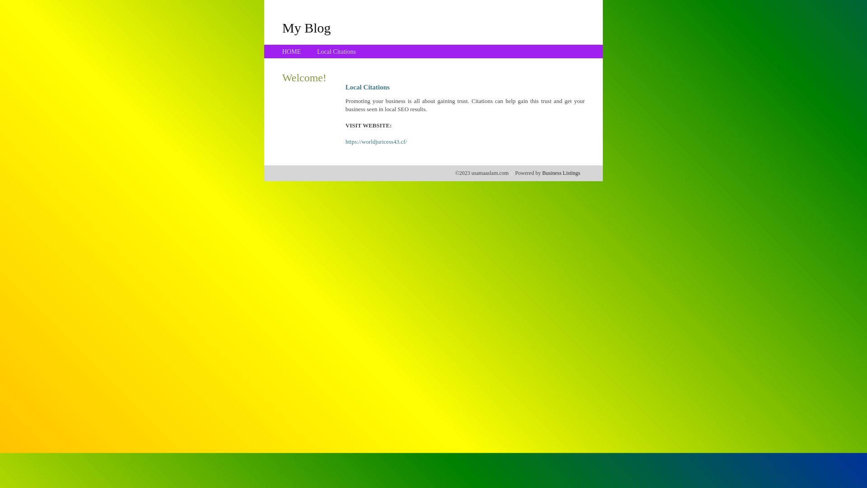  What do you see at coordinates (561, 173) in the screenshot?
I see `Business Listings` at bounding box center [561, 173].